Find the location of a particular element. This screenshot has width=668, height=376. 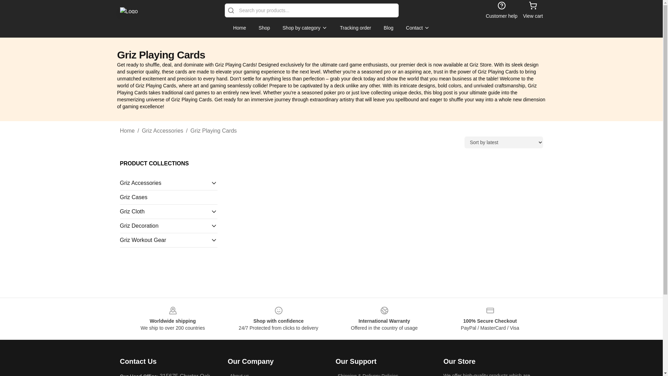

Contact is located at coordinates (417, 28).